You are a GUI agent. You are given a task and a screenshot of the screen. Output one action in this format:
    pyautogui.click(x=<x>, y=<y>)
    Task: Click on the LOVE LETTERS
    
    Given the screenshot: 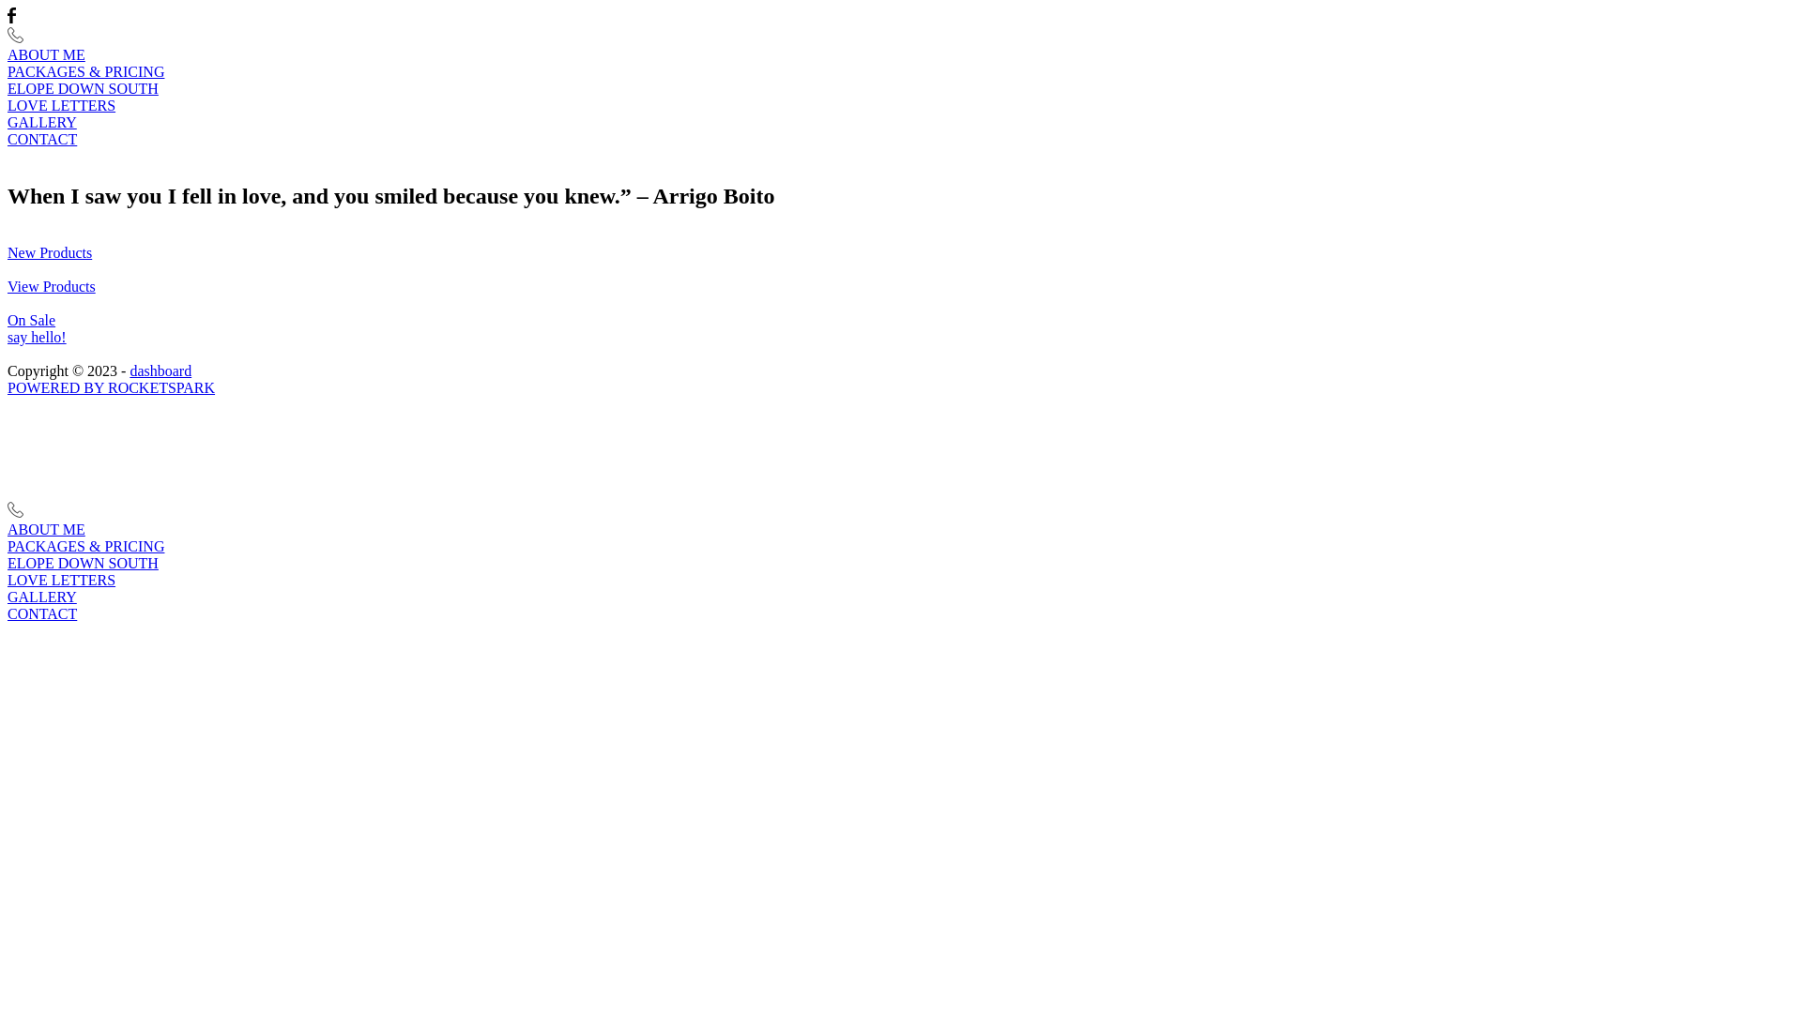 What is the action you would take?
    pyautogui.click(x=901, y=106)
    